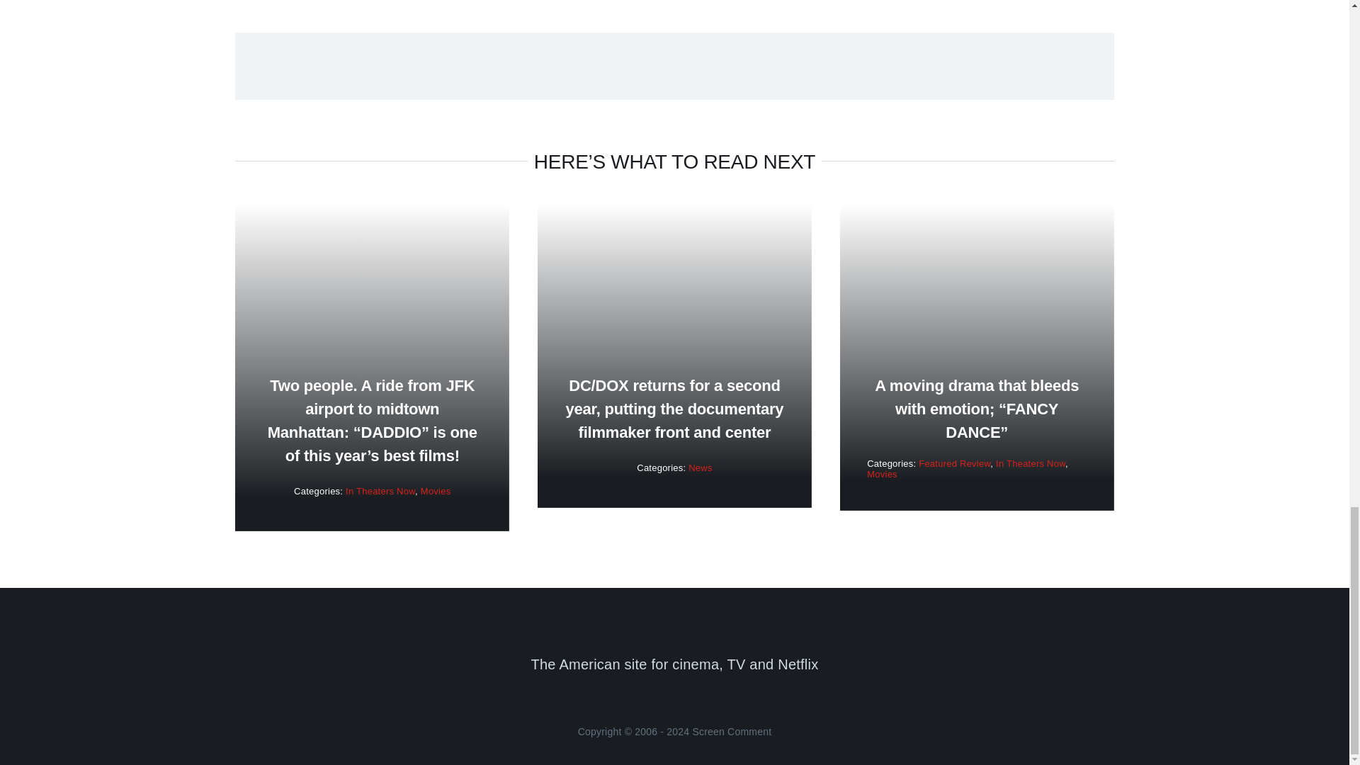 This screenshot has height=765, width=1360. What do you see at coordinates (380, 490) in the screenshot?
I see `In Theaters Now` at bounding box center [380, 490].